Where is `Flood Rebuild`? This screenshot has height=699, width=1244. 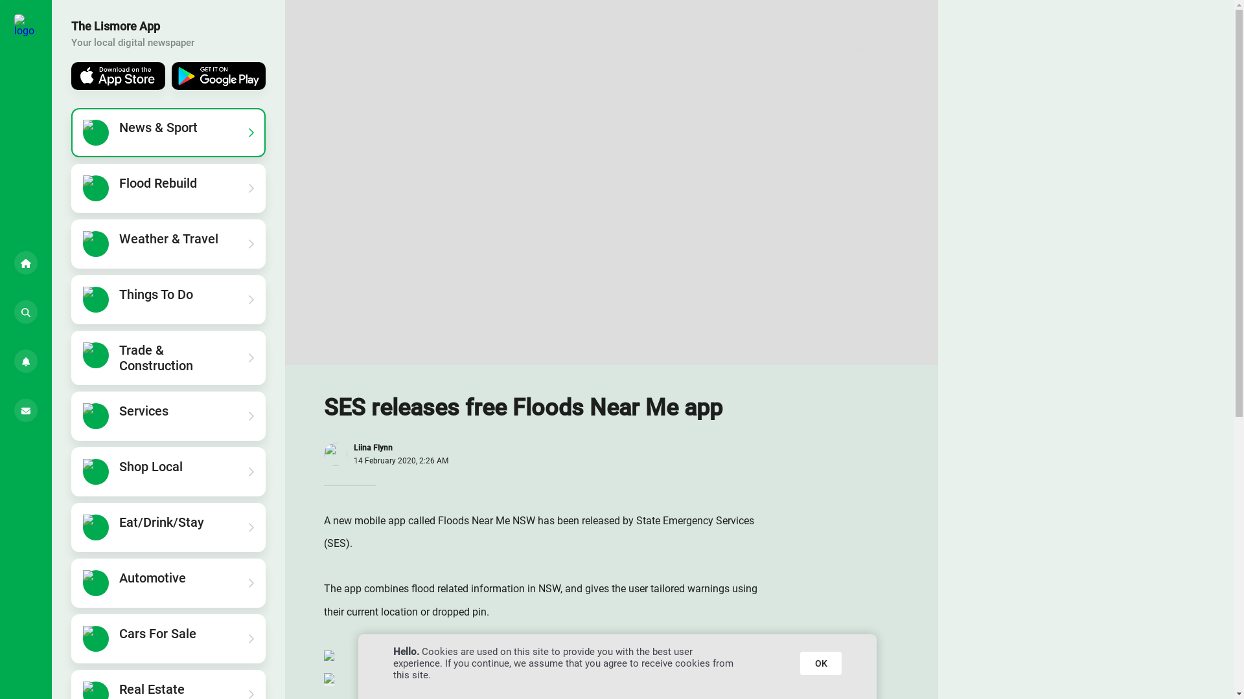 Flood Rebuild is located at coordinates (168, 188).